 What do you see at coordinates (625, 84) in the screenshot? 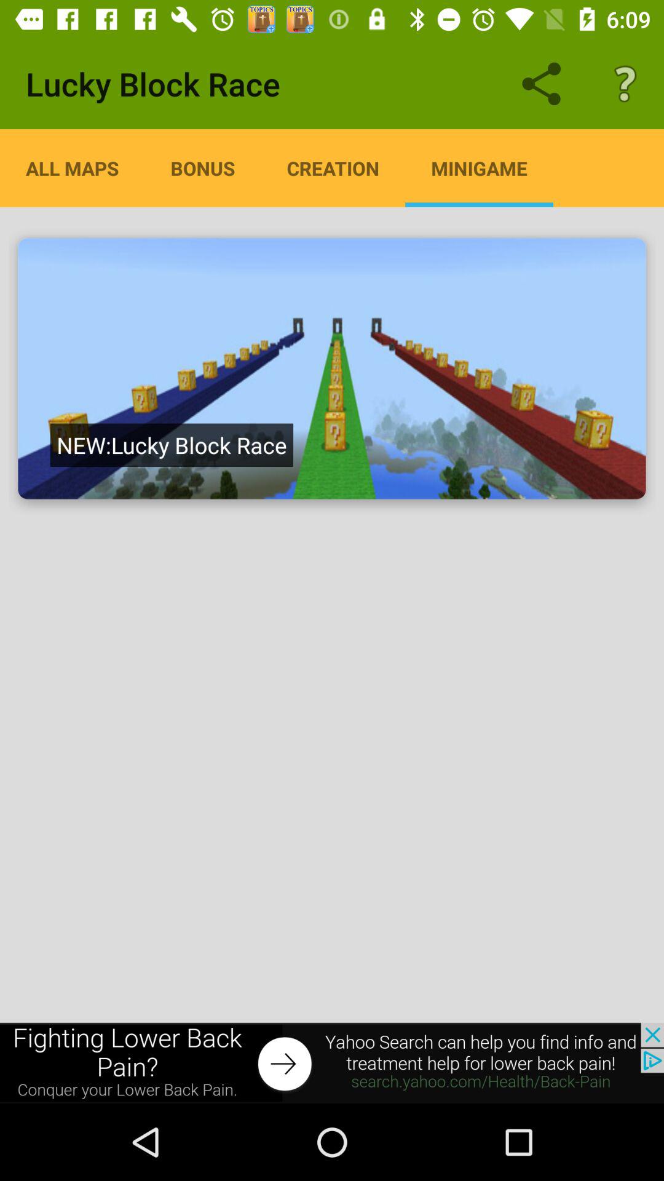
I see `click the question mark icon at top right corner right to share icon` at bounding box center [625, 84].